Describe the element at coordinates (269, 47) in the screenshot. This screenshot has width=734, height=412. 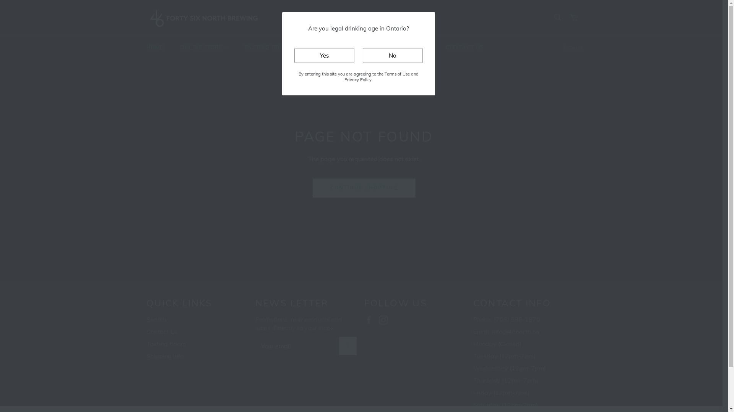
I see `TASTING ROOM` at that location.